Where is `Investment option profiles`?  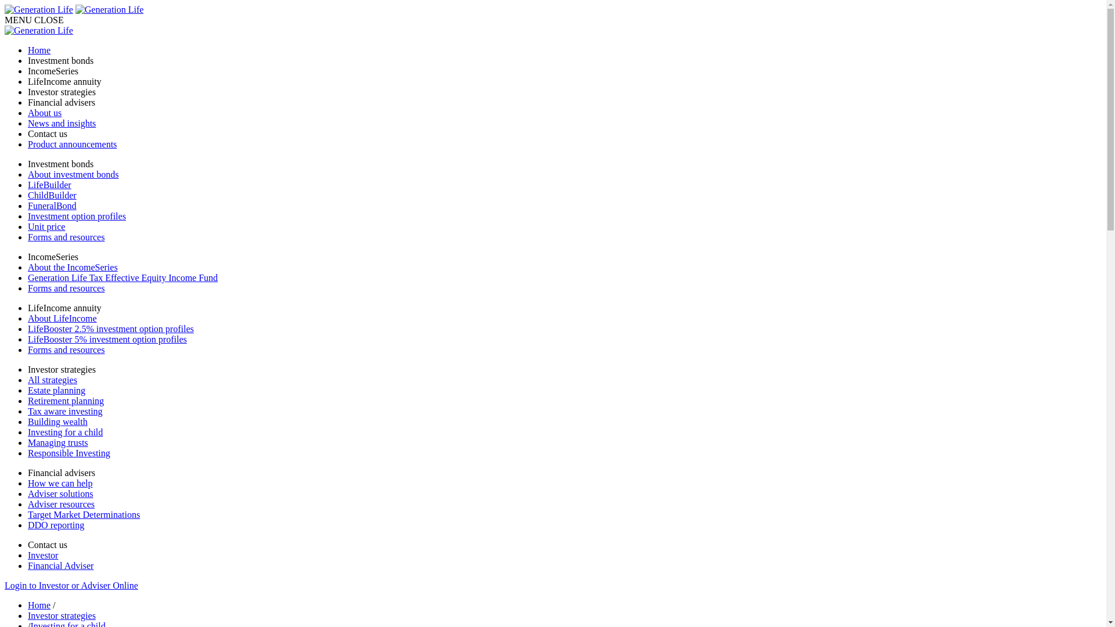 Investment option profiles is located at coordinates (564, 217).